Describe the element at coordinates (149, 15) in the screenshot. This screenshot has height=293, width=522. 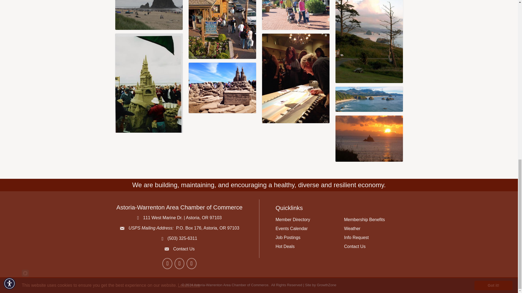
I see `Haystack Rock` at that location.